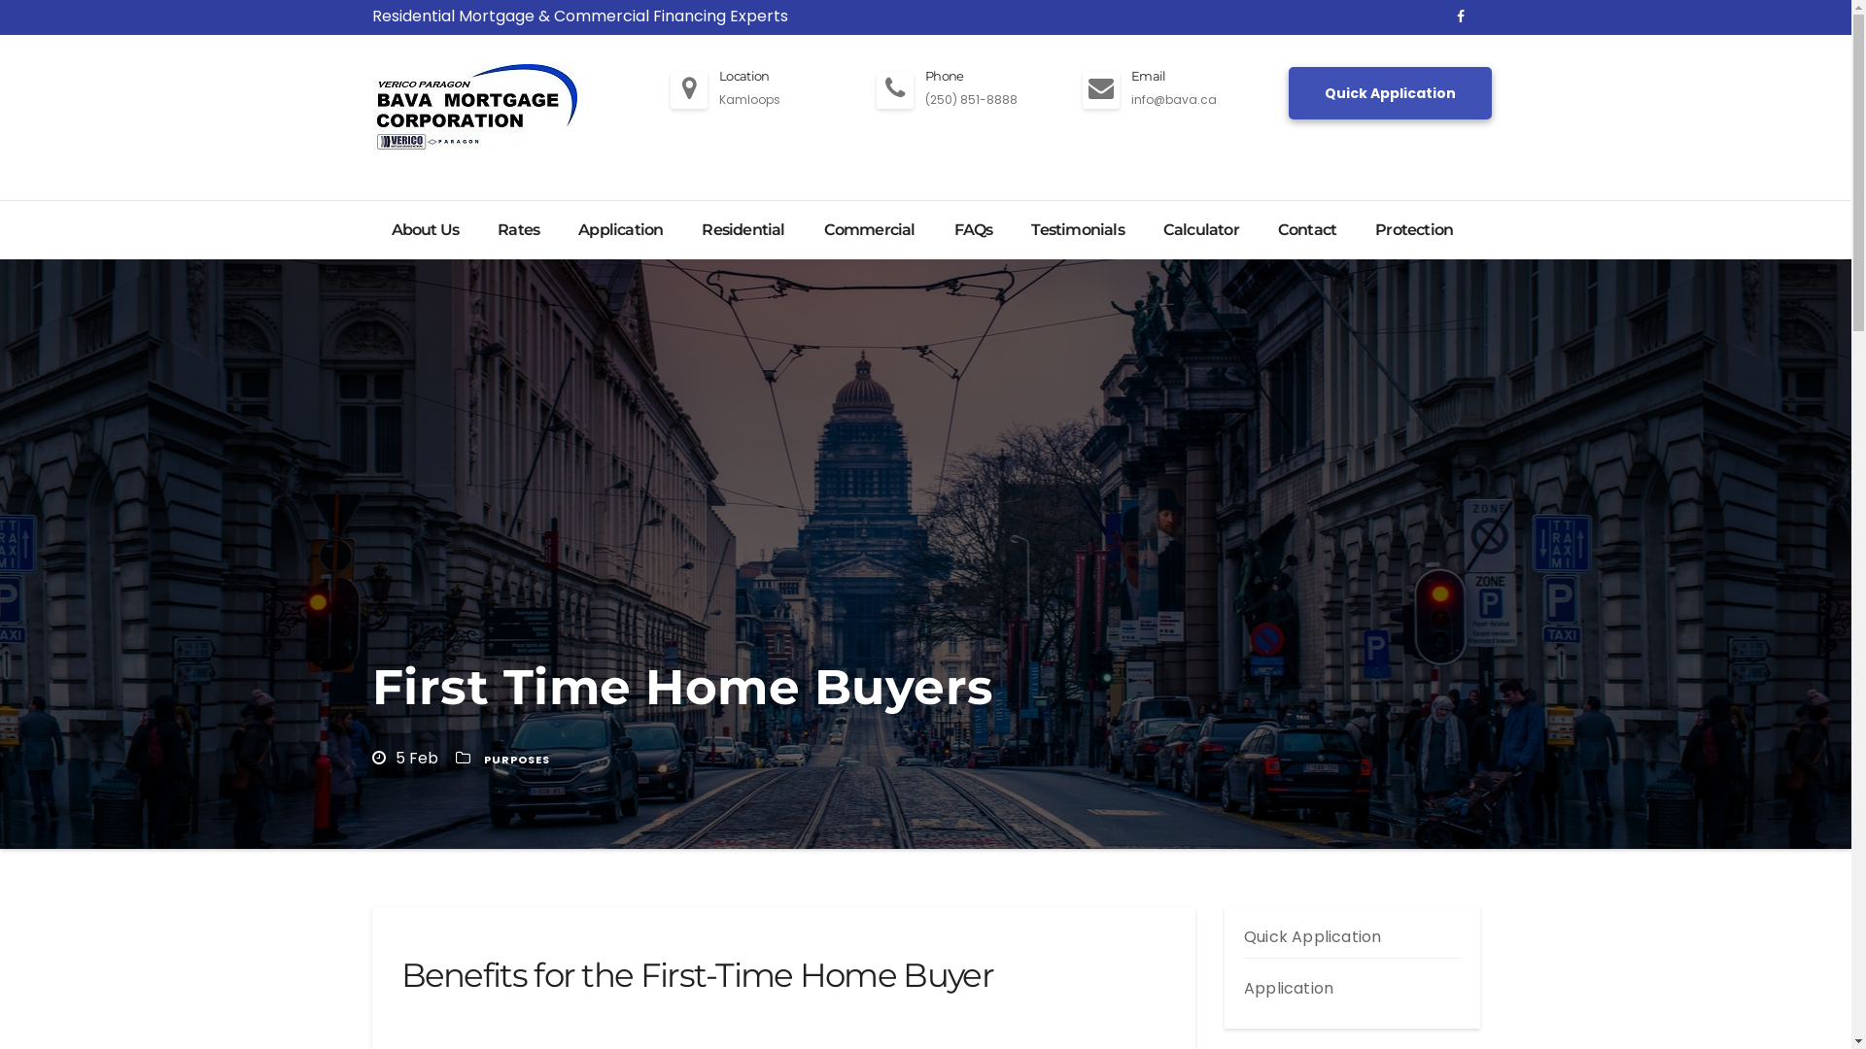  What do you see at coordinates (1307, 230) in the screenshot?
I see `Contact` at bounding box center [1307, 230].